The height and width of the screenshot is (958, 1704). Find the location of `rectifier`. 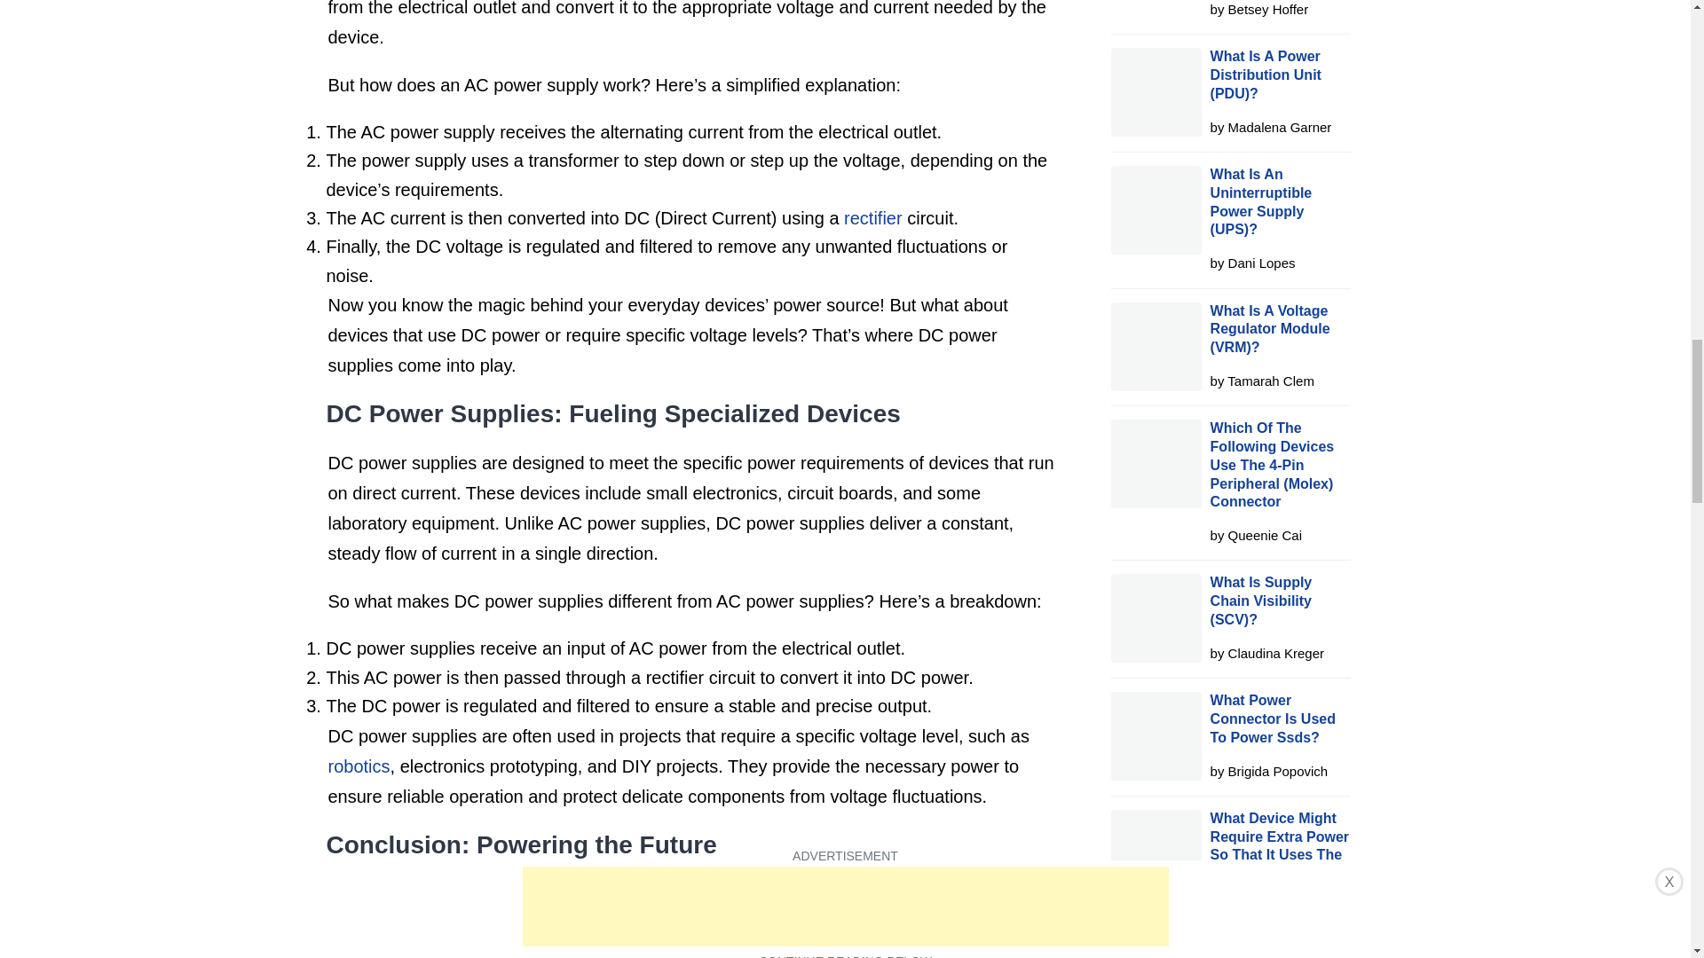

rectifier is located at coordinates (873, 218).